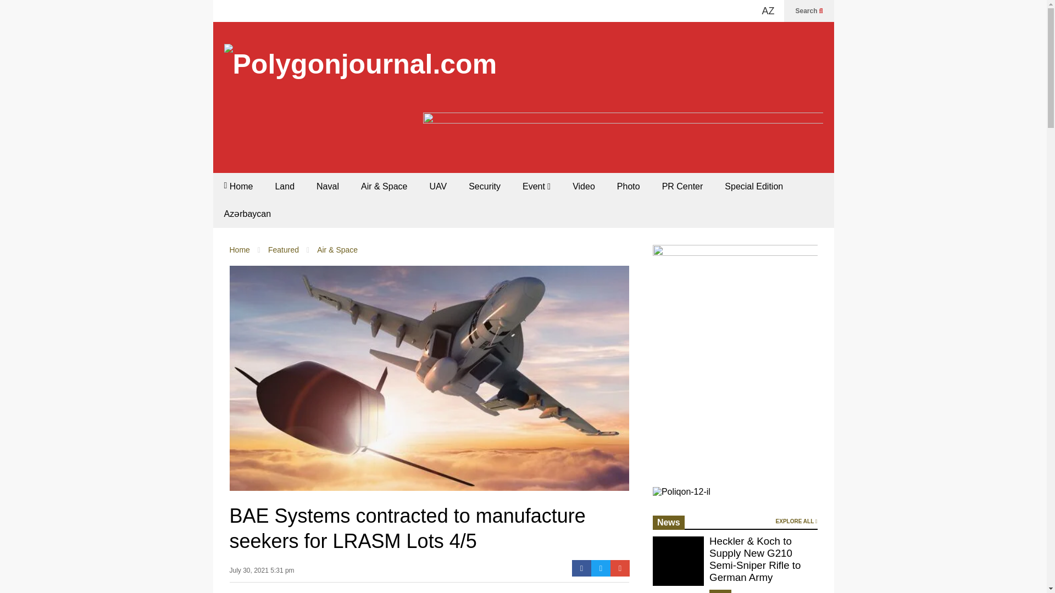  What do you see at coordinates (285, 187) in the screenshot?
I see `Land` at bounding box center [285, 187].